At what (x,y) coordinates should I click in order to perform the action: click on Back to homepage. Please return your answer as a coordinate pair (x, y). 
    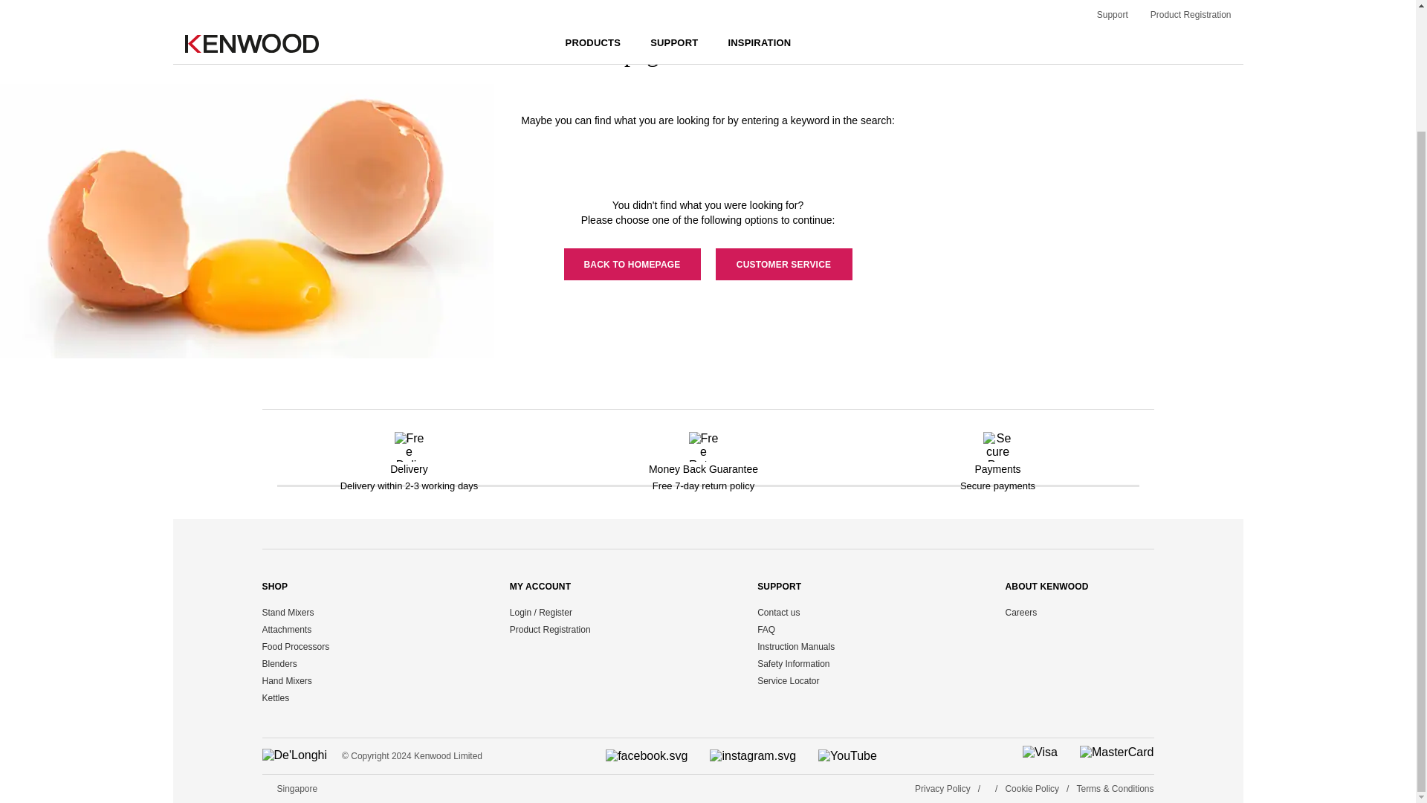
    Looking at the image, I should click on (632, 263).